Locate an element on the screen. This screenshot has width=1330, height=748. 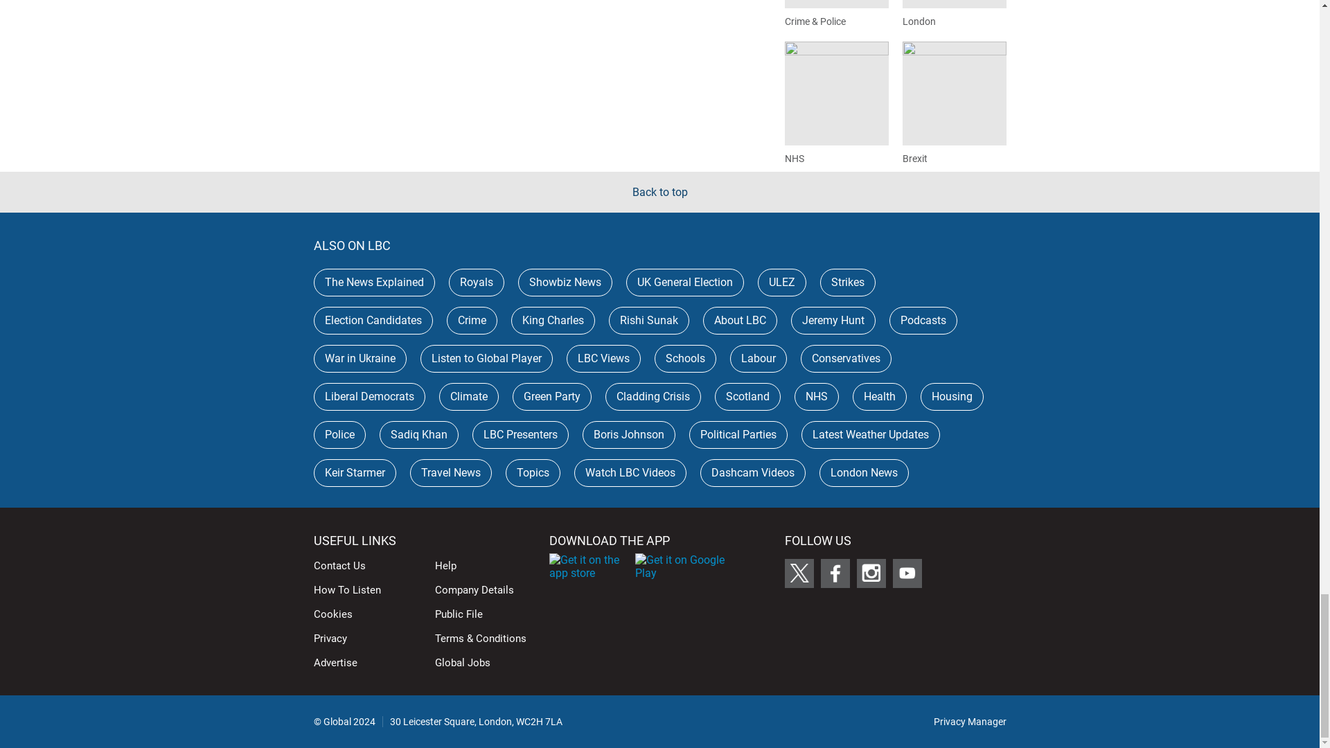
Back to top is located at coordinates (659, 192).